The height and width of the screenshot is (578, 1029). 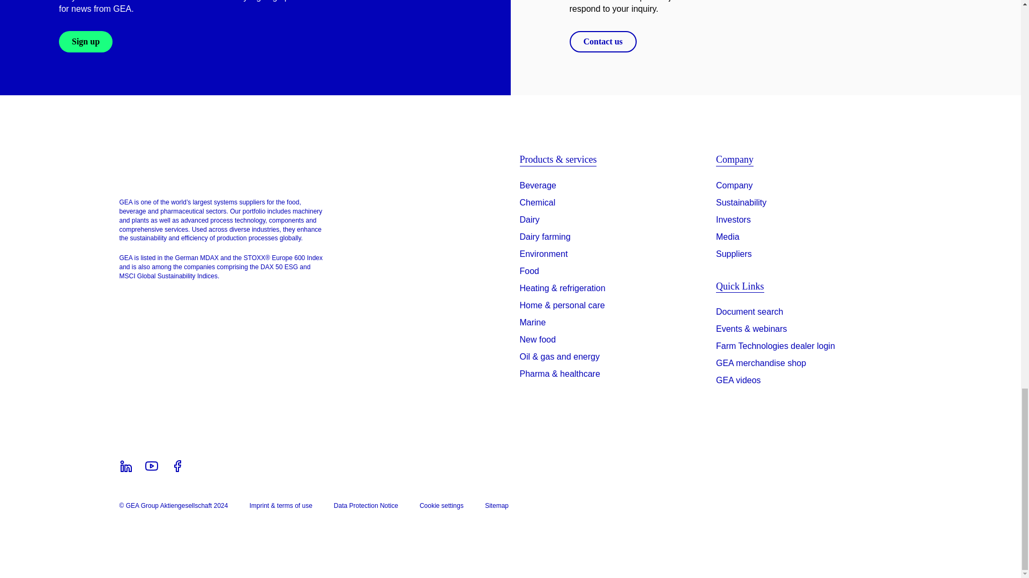 What do you see at coordinates (741, 202) in the screenshot?
I see `Sustainability` at bounding box center [741, 202].